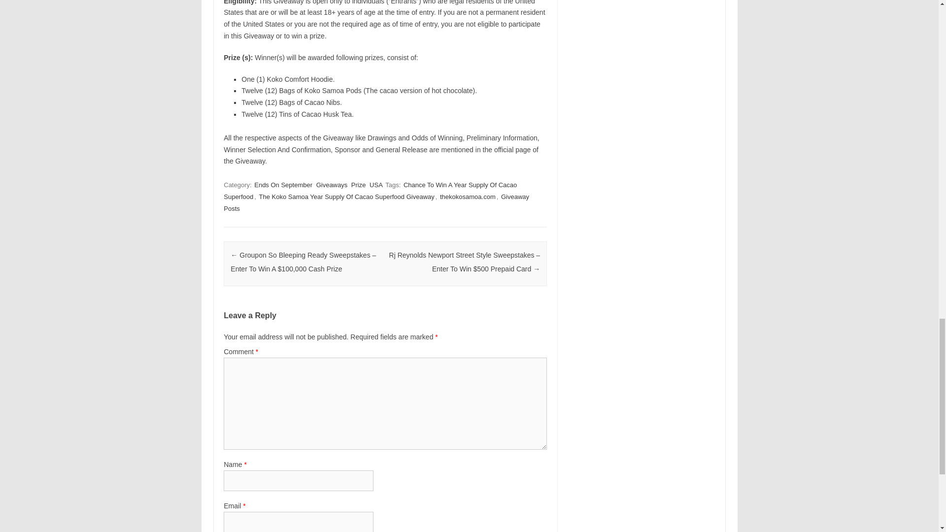 This screenshot has height=532, width=946. Describe the element at coordinates (346, 197) in the screenshot. I see `The Koko Samoa Year Supply Of Cacao Superfood Giveaway` at that location.